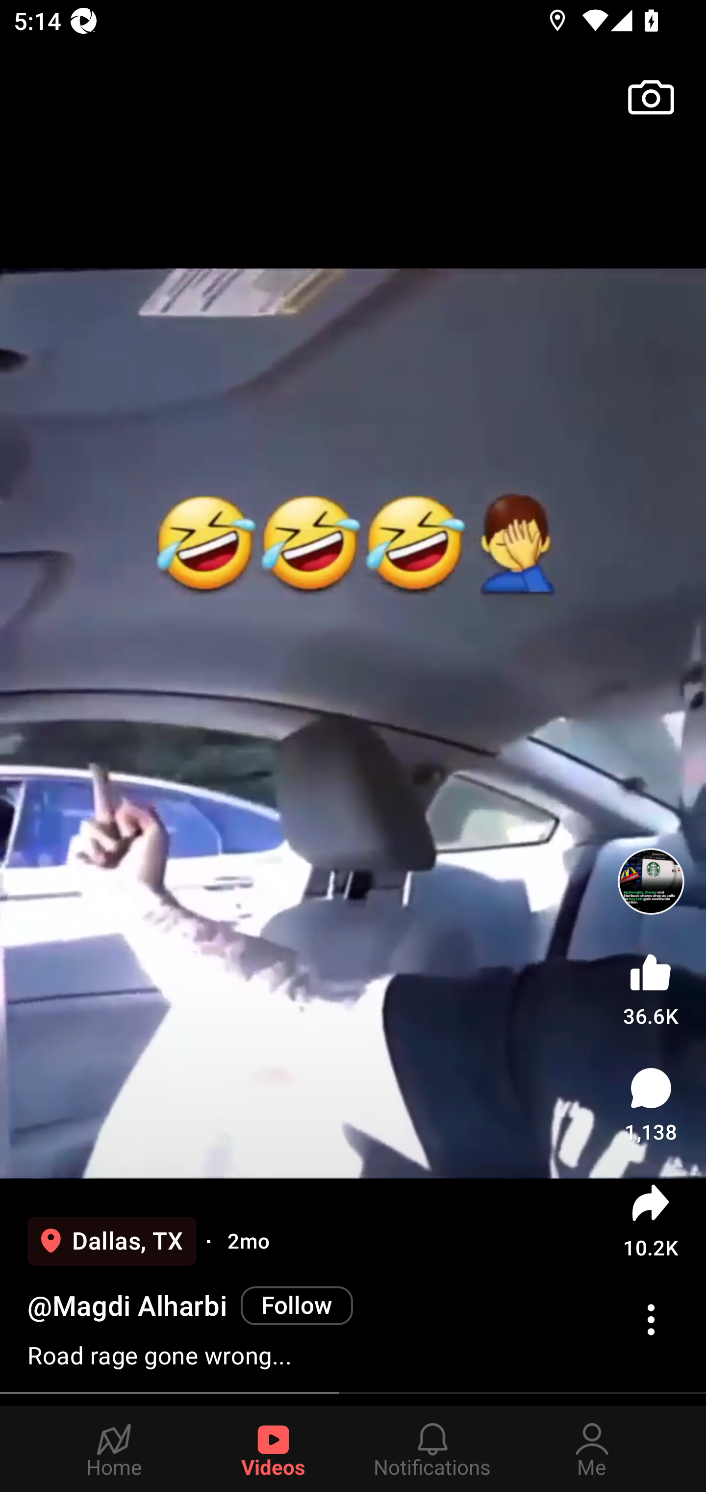 This screenshot has height=1492, width=706. What do you see at coordinates (297, 1305) in the screenshot?
I see `Follow` at bounding box center [297, 1305].